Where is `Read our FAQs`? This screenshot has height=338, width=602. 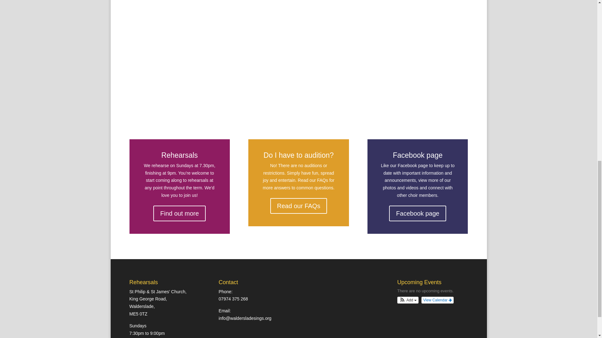 Read our FAQs is located at coordinates (299, 206).